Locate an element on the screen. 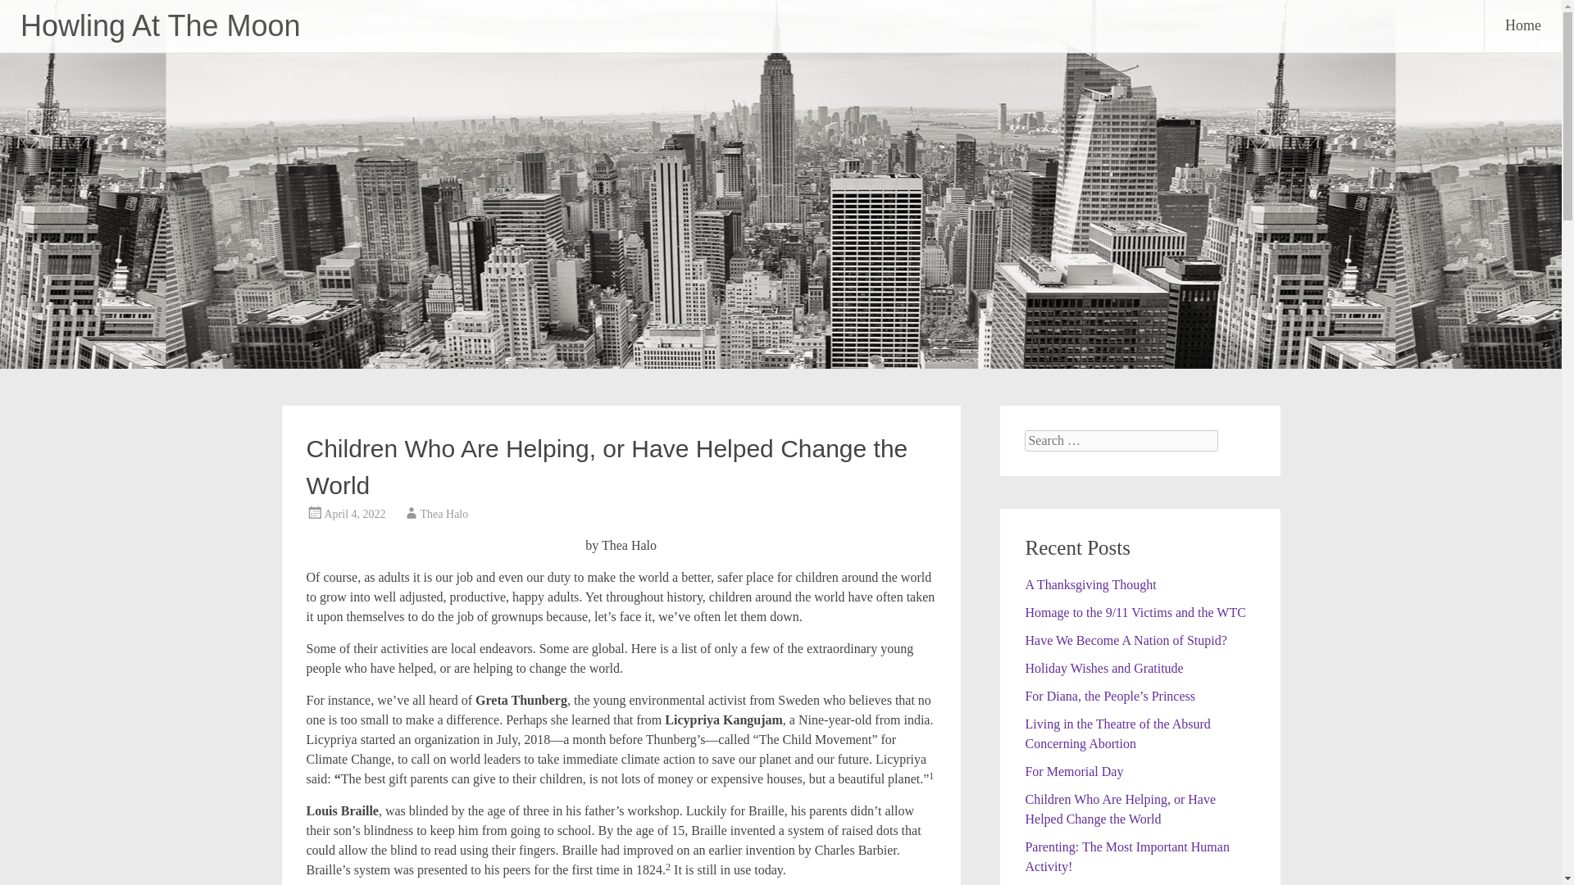 This screenshot has height=885, width=1574. Thea Halo is located at coordinates (444, 514).